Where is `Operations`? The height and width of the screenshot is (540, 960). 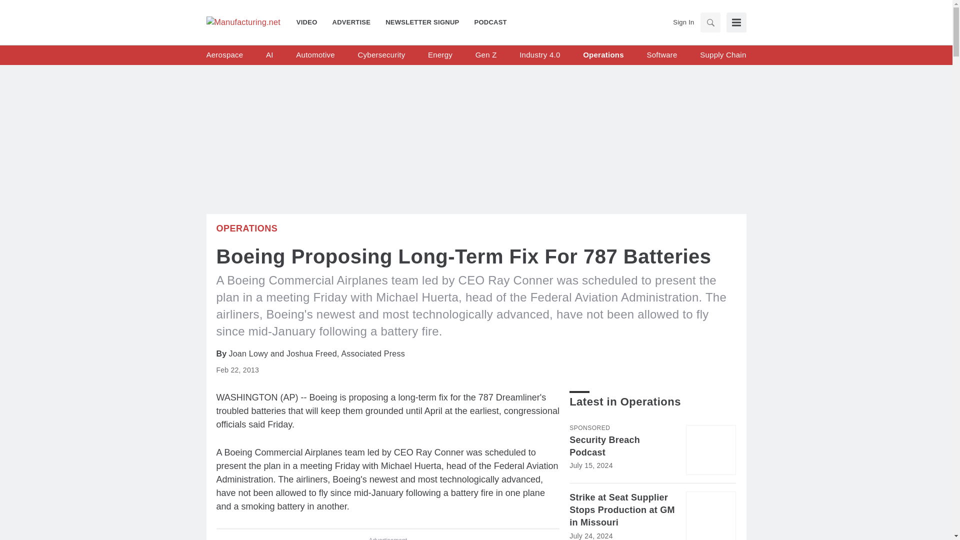
Operations is located at coordinates (603, 55).